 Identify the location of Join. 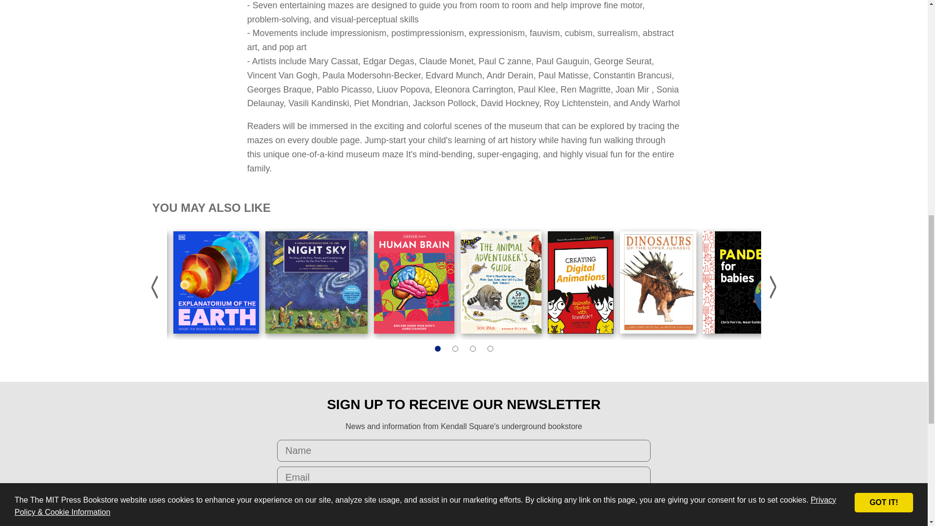
(464, 502).